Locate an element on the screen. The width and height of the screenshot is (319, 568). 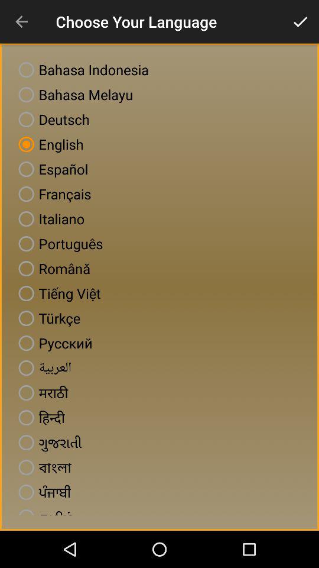
tap the bahasa melayu icon is located at coordinates (73, 95).